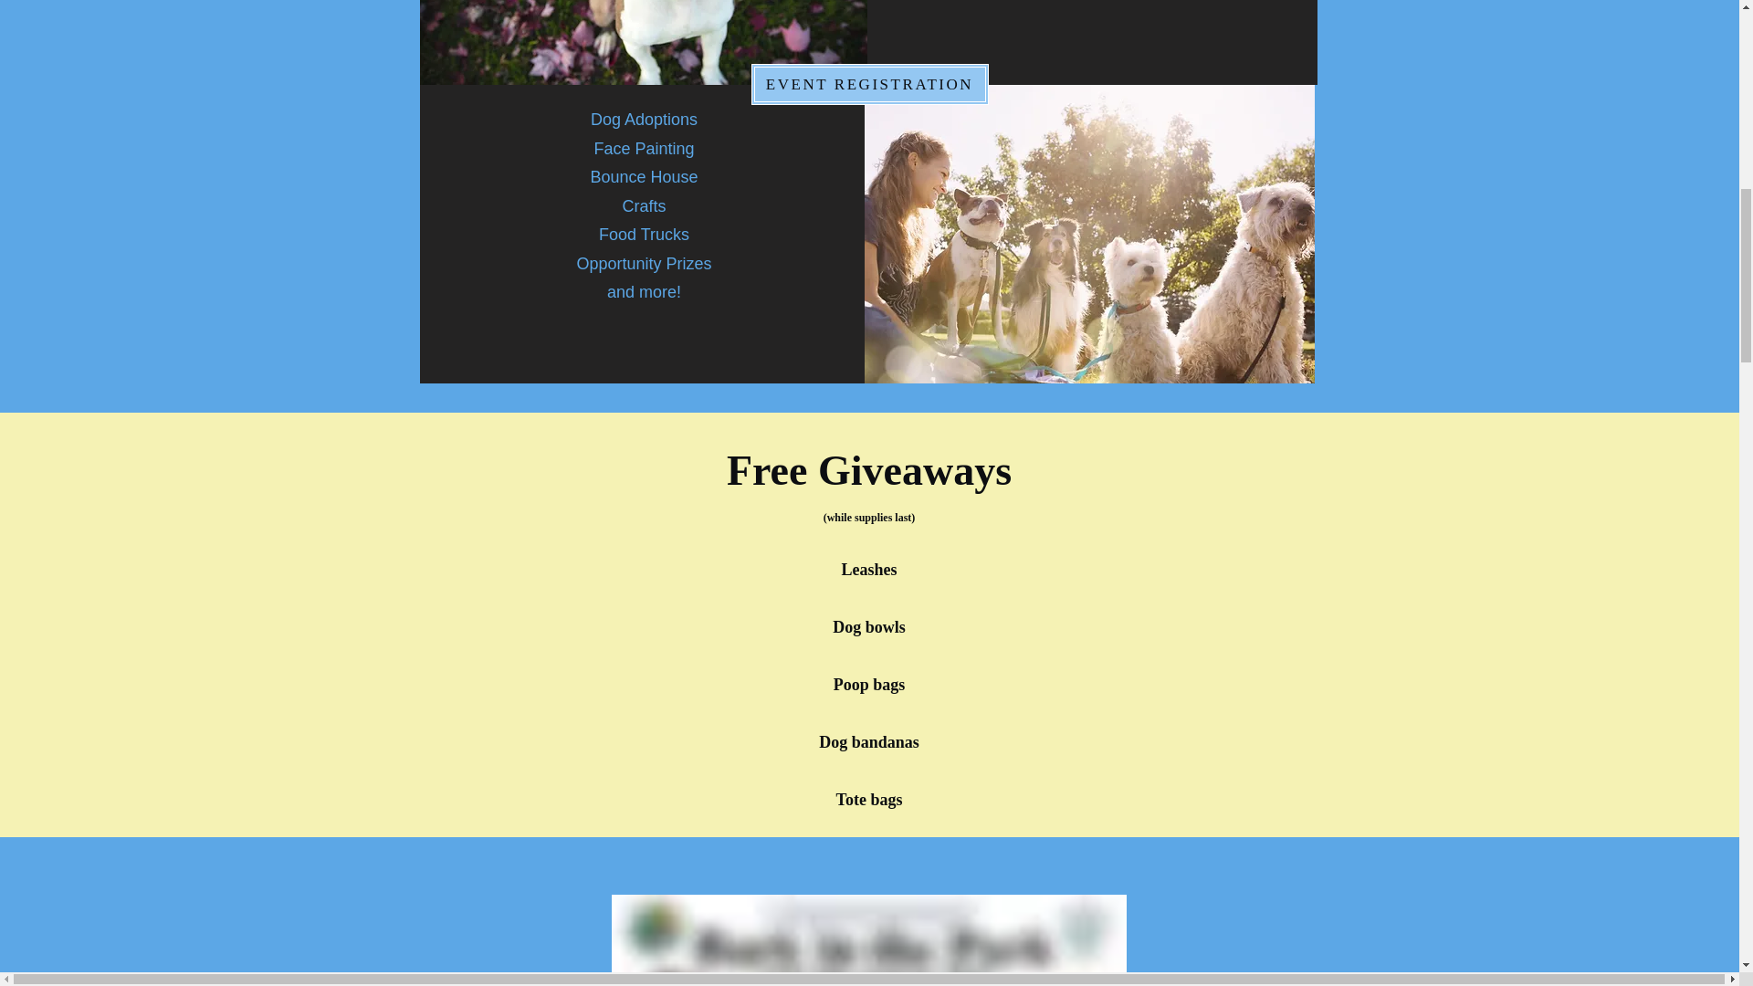 The width and height of the screenshot is (1753, 986). Describe the element at coordinates (645, 42) in the screenshot. I see `Dog` at that location.